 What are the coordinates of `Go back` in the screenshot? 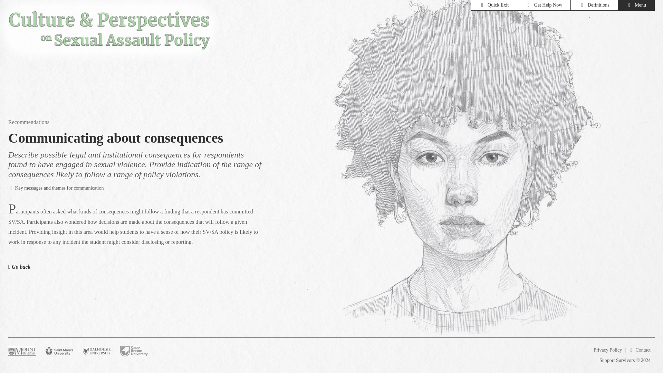 It's located at (23, 267).